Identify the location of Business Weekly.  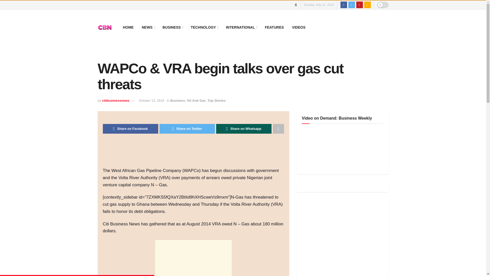
(340, 148).